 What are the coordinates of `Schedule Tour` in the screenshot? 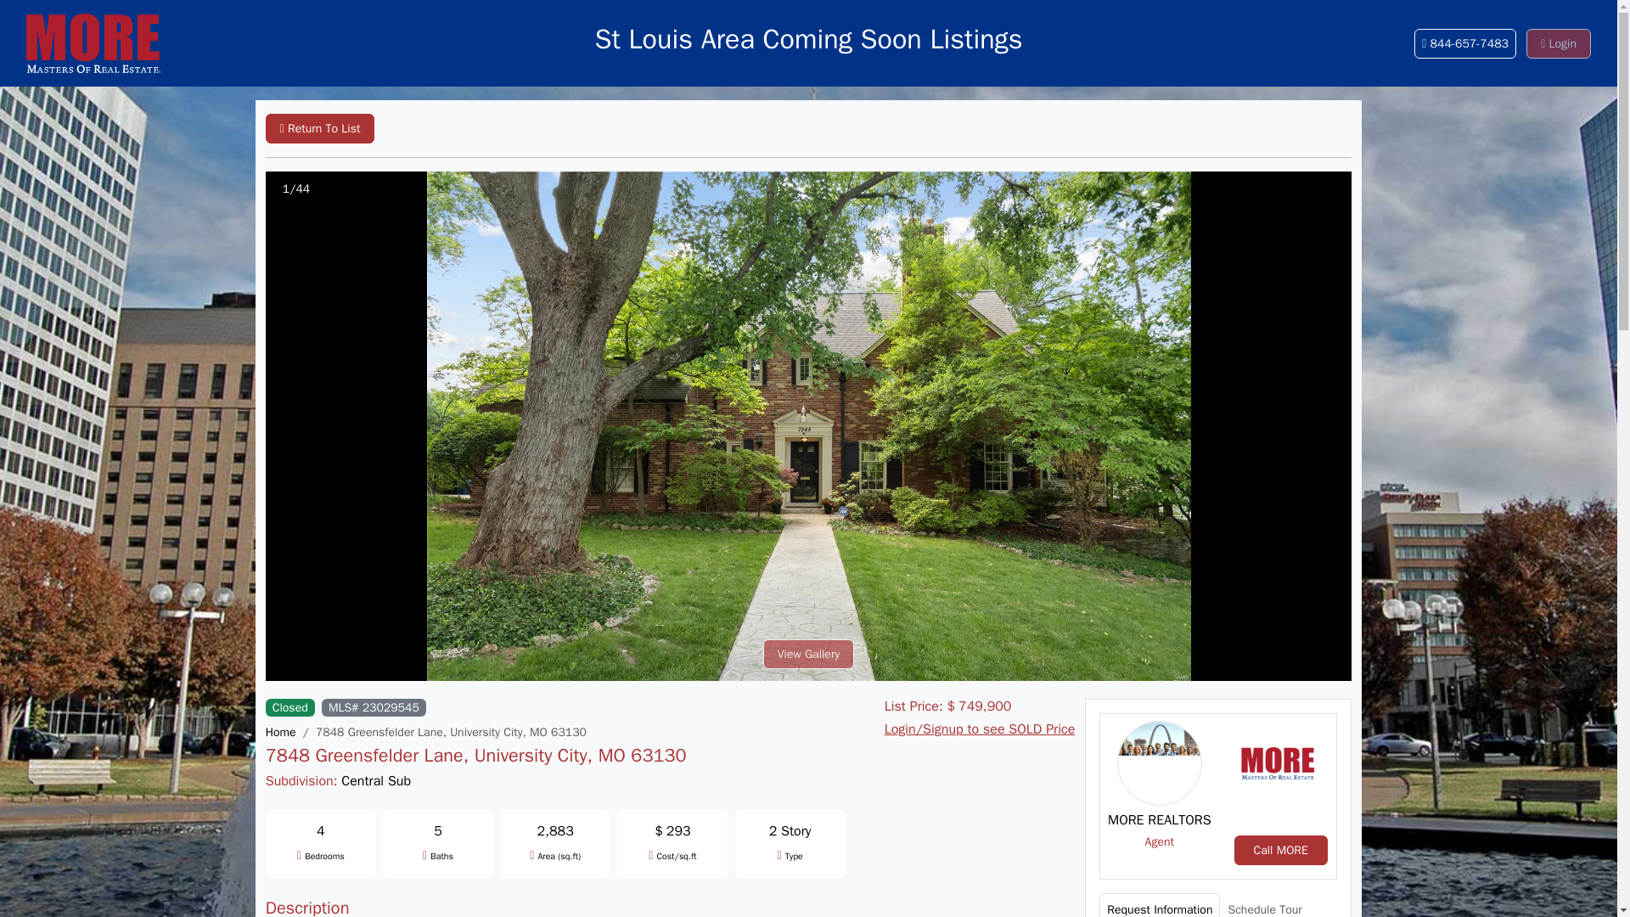 It's located at (1263, 905).